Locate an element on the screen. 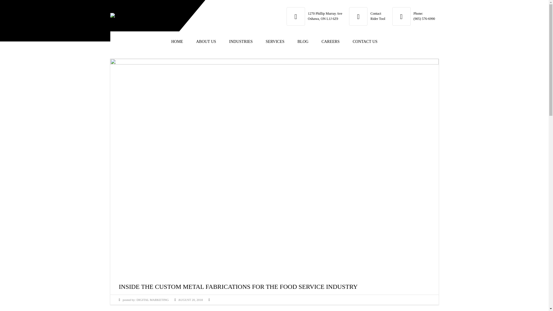 The height and width of the screenshot is (311, 553). INDUSTRIES is located at coordinates (378, 16).